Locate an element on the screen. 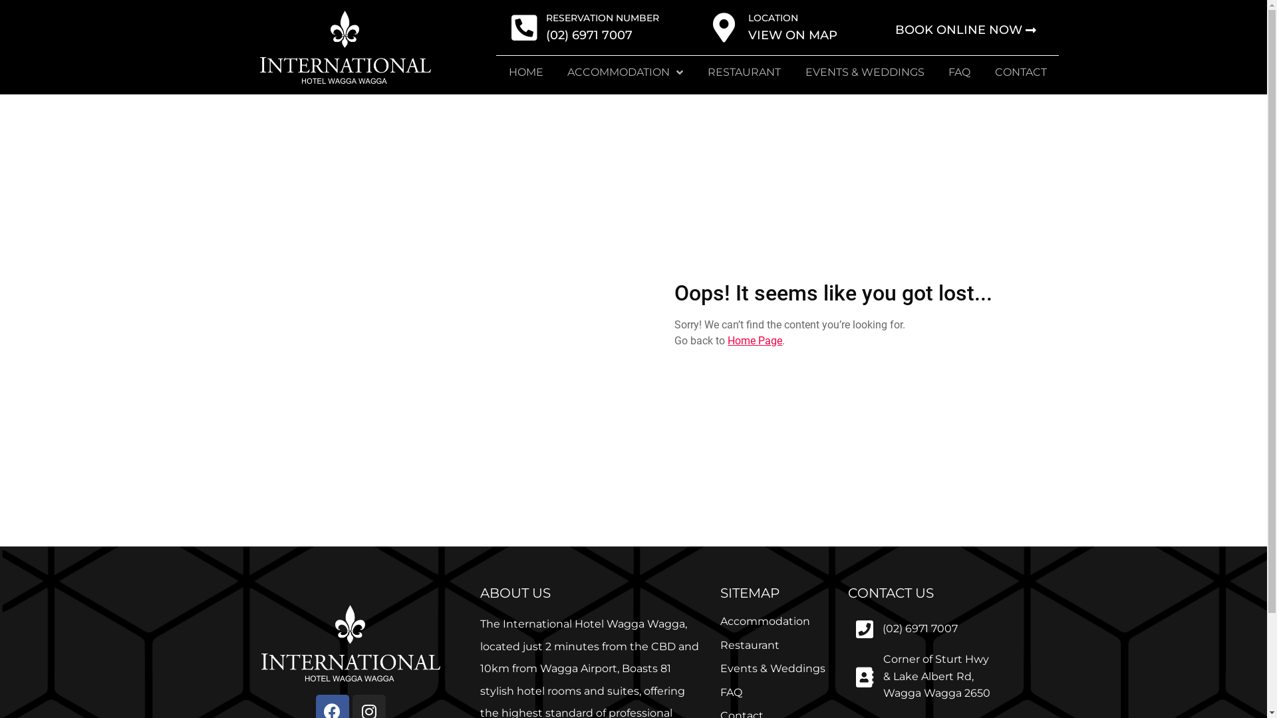 The height and width of the screenshot is (718, 1277). ACCOMMODATION is located at coordinates (625, 72).